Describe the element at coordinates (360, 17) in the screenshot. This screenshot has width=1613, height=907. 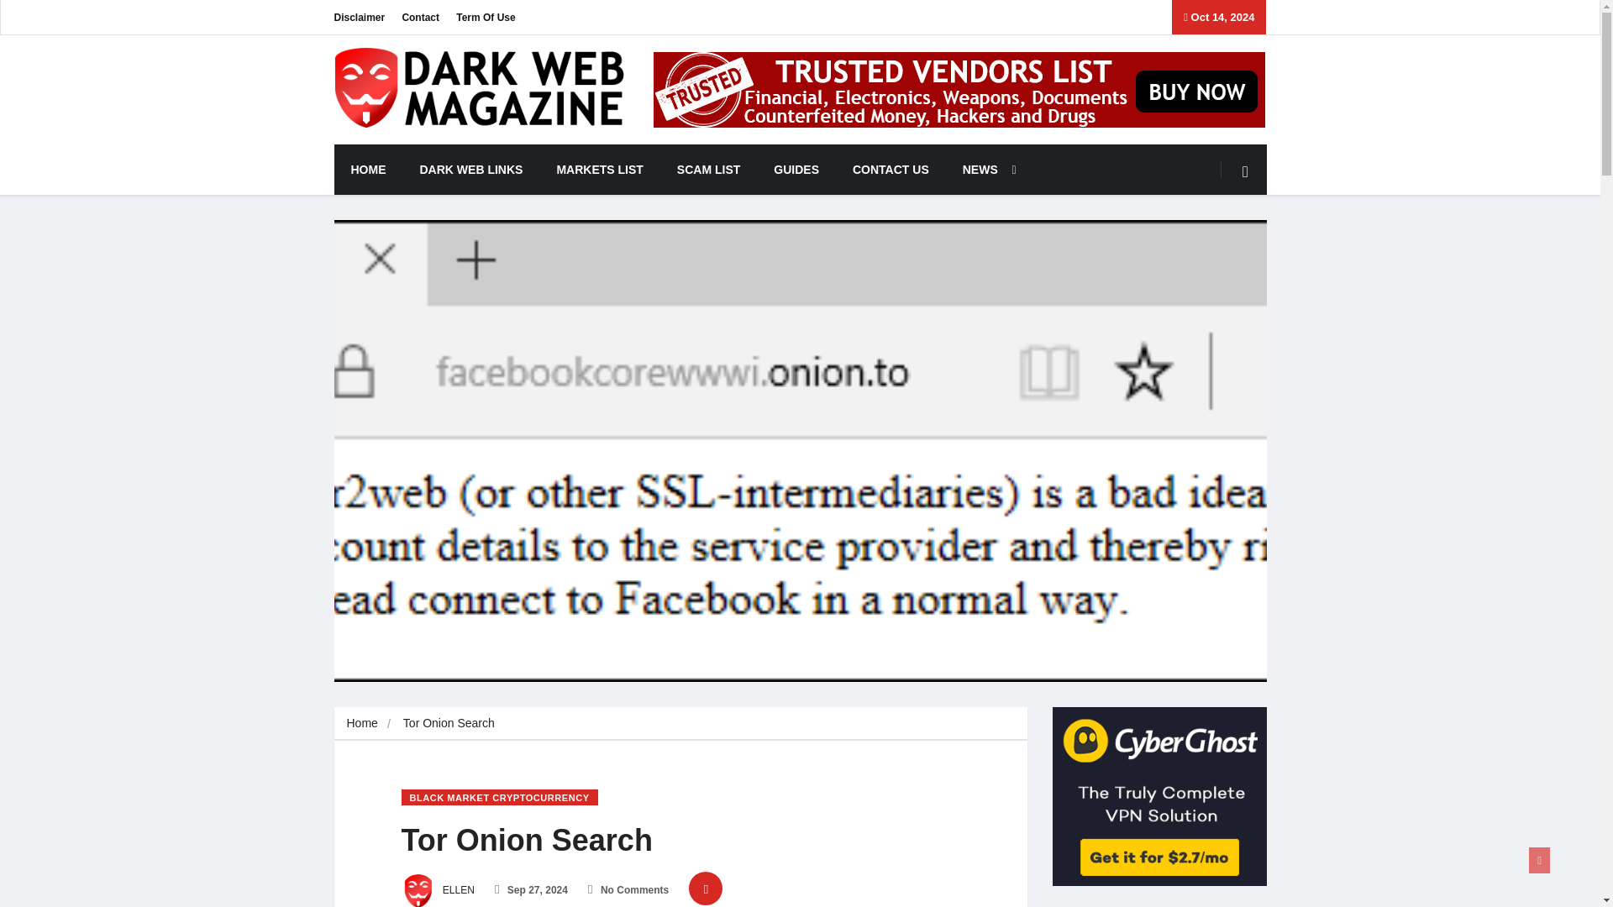
I see `Disclaimer` at that location.